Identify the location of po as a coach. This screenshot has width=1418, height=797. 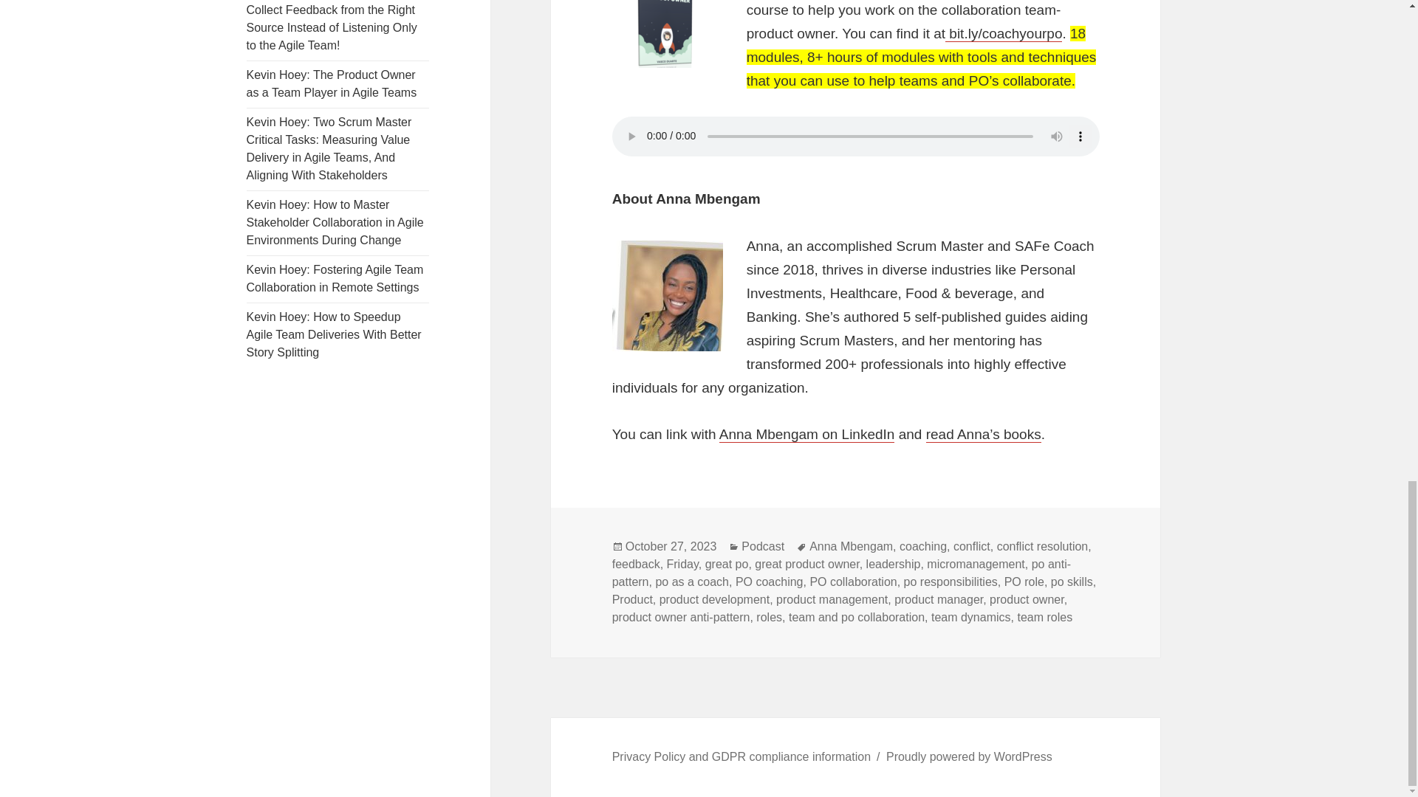
(691, 582).